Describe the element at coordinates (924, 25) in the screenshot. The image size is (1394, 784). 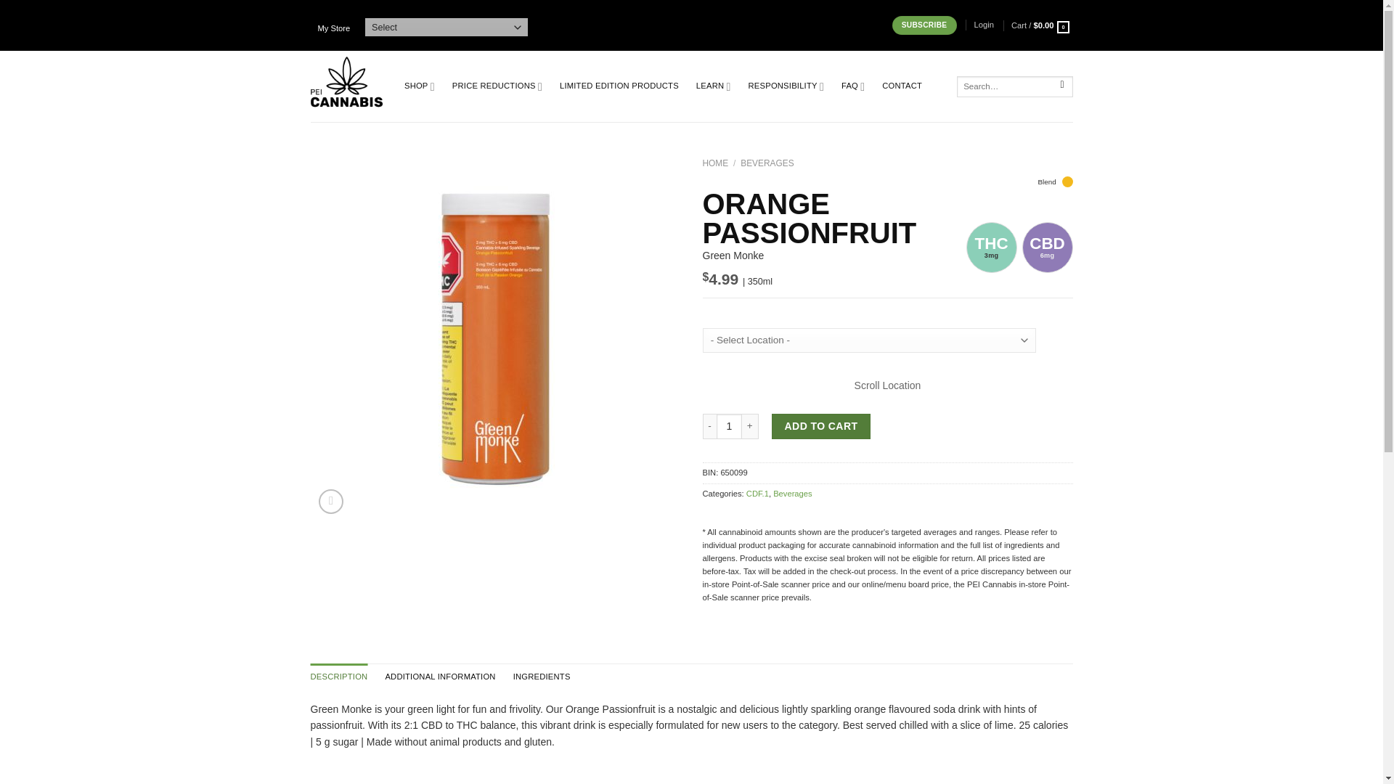
I see `SUBSCRIBE` at that location.